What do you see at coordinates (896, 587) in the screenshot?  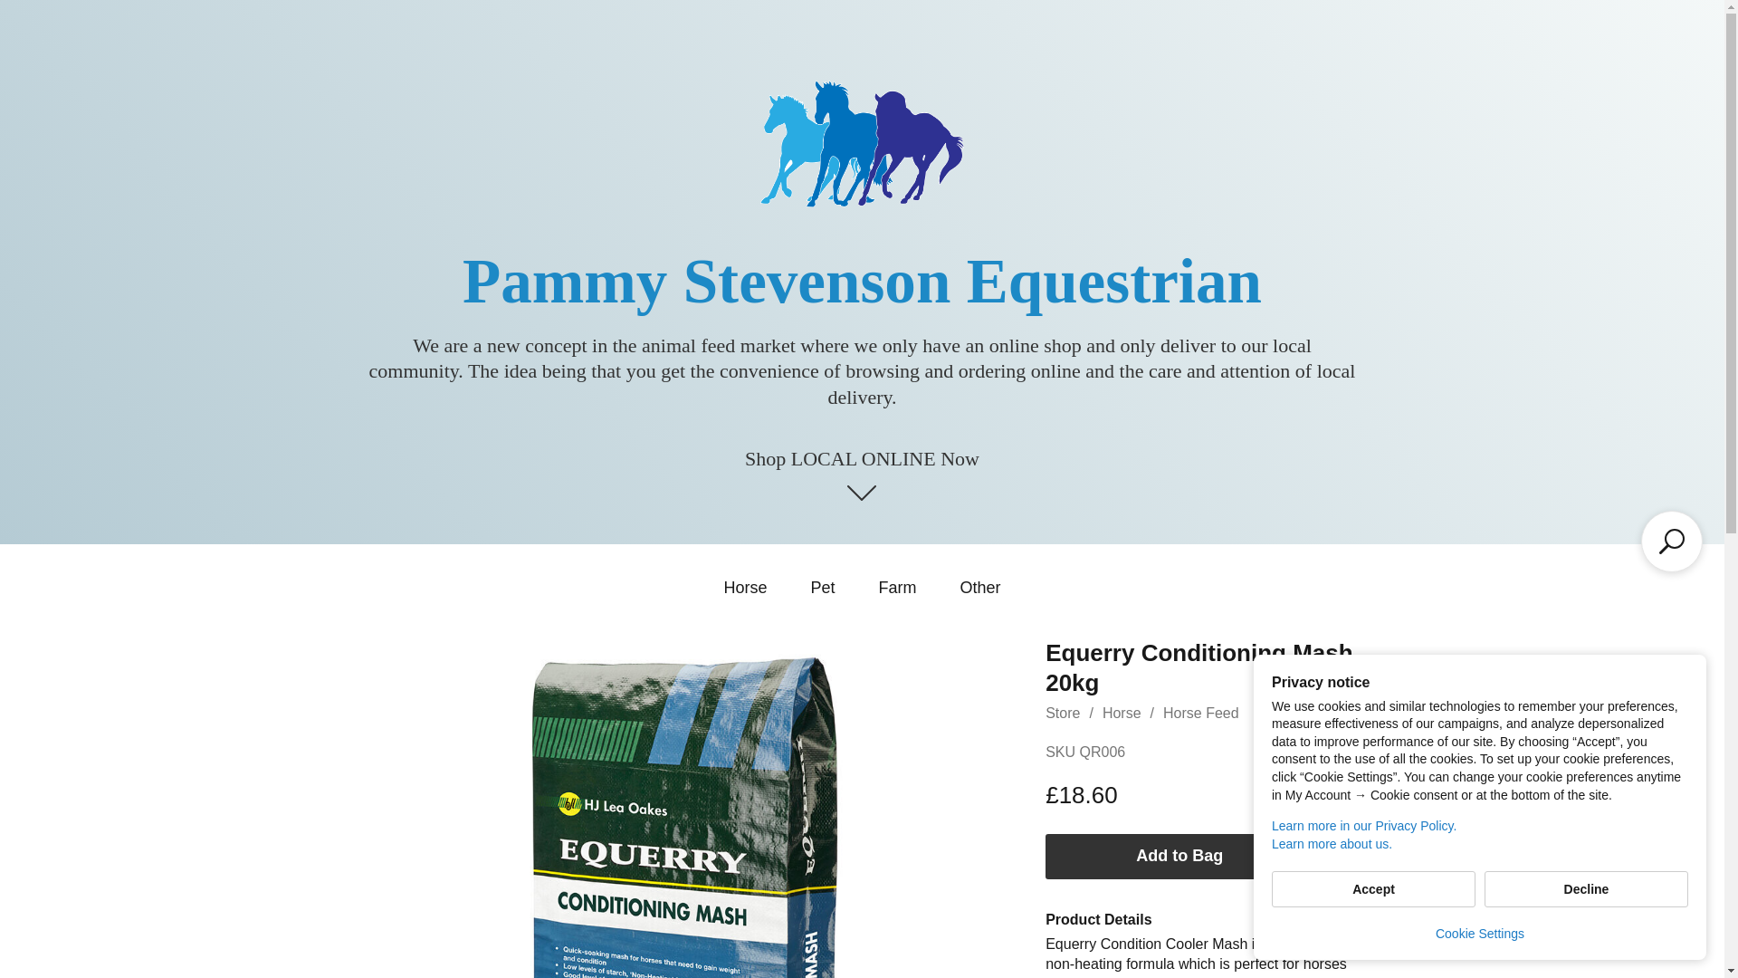 I see `Farm` at bounding box center [896, 587].